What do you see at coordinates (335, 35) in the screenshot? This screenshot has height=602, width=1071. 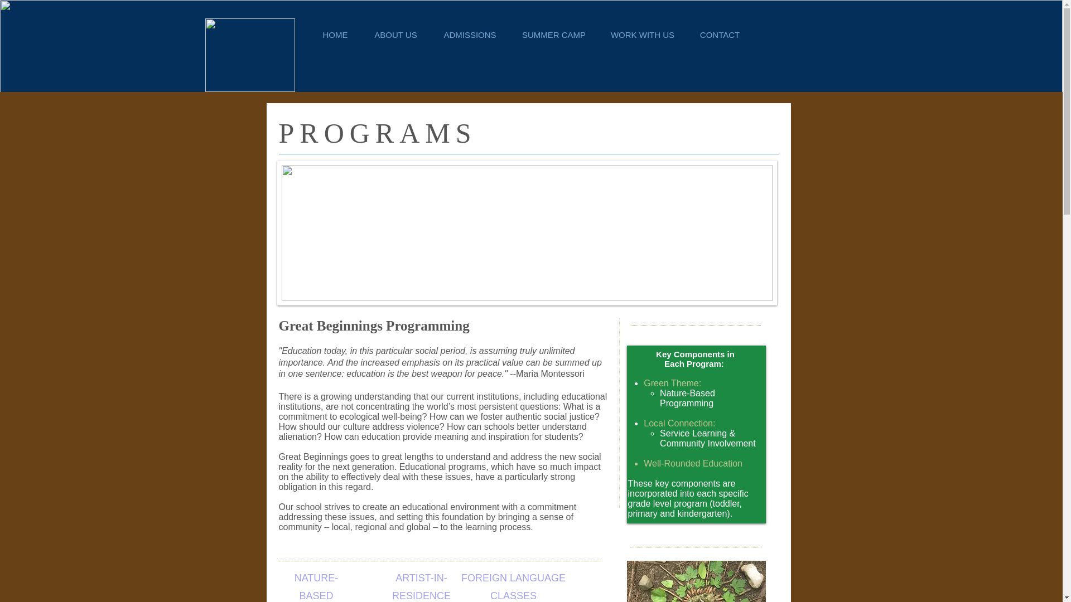 I see `HOME` at bounding box center [335, 35].